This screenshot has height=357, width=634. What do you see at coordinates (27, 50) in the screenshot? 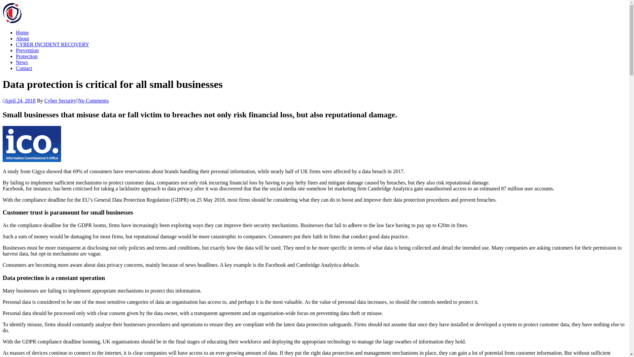
I see `Prevention` at bounding box center [27, 50].